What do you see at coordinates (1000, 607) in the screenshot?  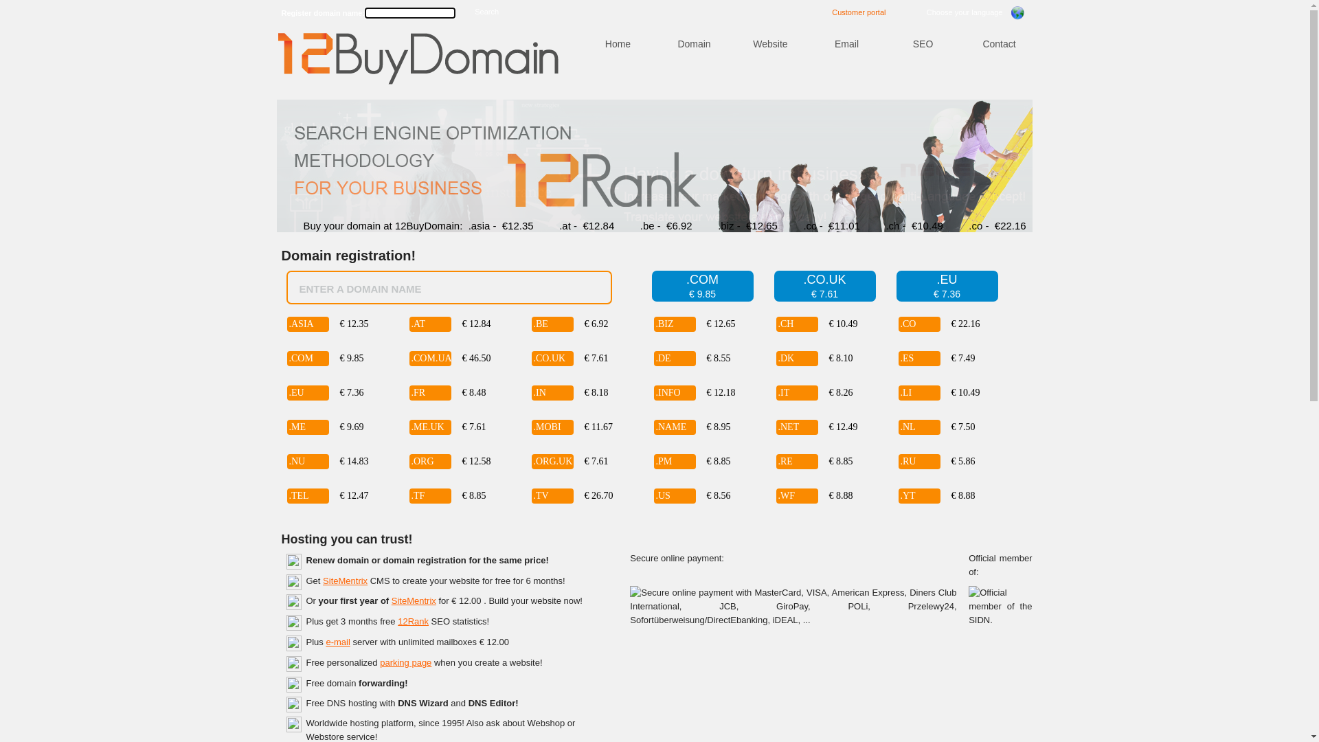 I see `Official member of the SIDN.` at bounding box center [1000, 607].